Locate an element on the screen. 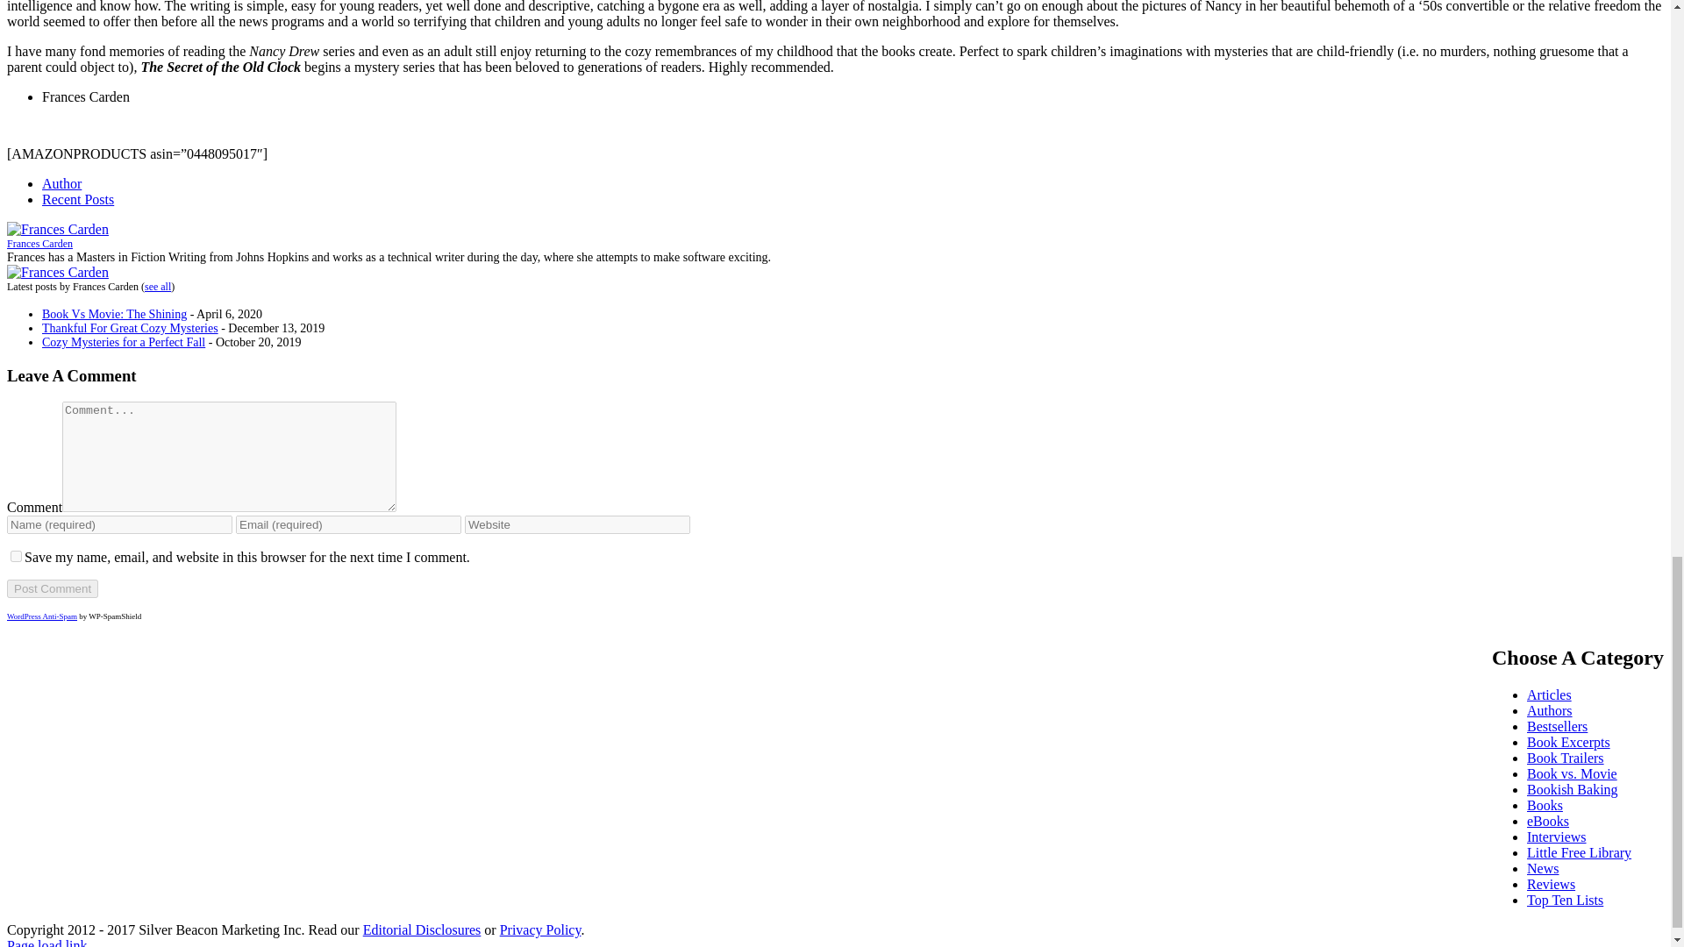  Post Comment is located at coordinates (52, 587).